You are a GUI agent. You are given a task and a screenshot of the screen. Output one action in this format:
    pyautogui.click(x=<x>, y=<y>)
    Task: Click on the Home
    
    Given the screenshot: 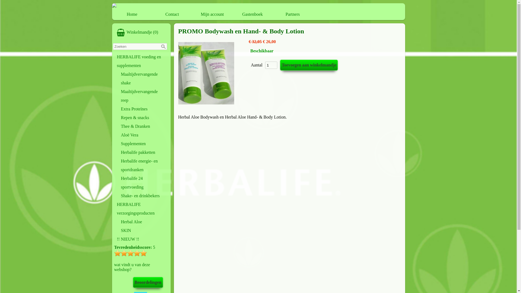 What is the action you would take?
    pyautogui.click(x=132, y=14)
    